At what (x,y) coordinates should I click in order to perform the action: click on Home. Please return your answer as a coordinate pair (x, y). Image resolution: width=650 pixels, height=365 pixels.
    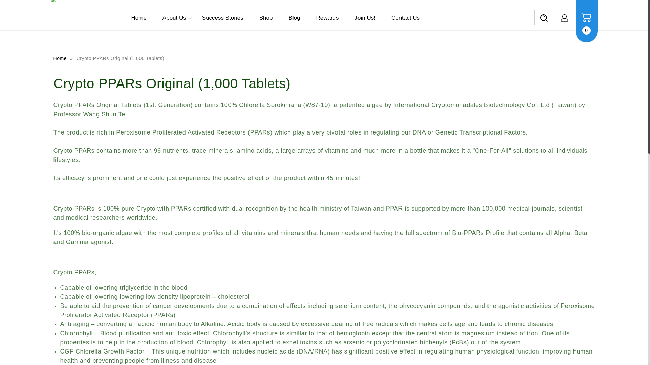
    Looking at the image, I should click on (139, 18).